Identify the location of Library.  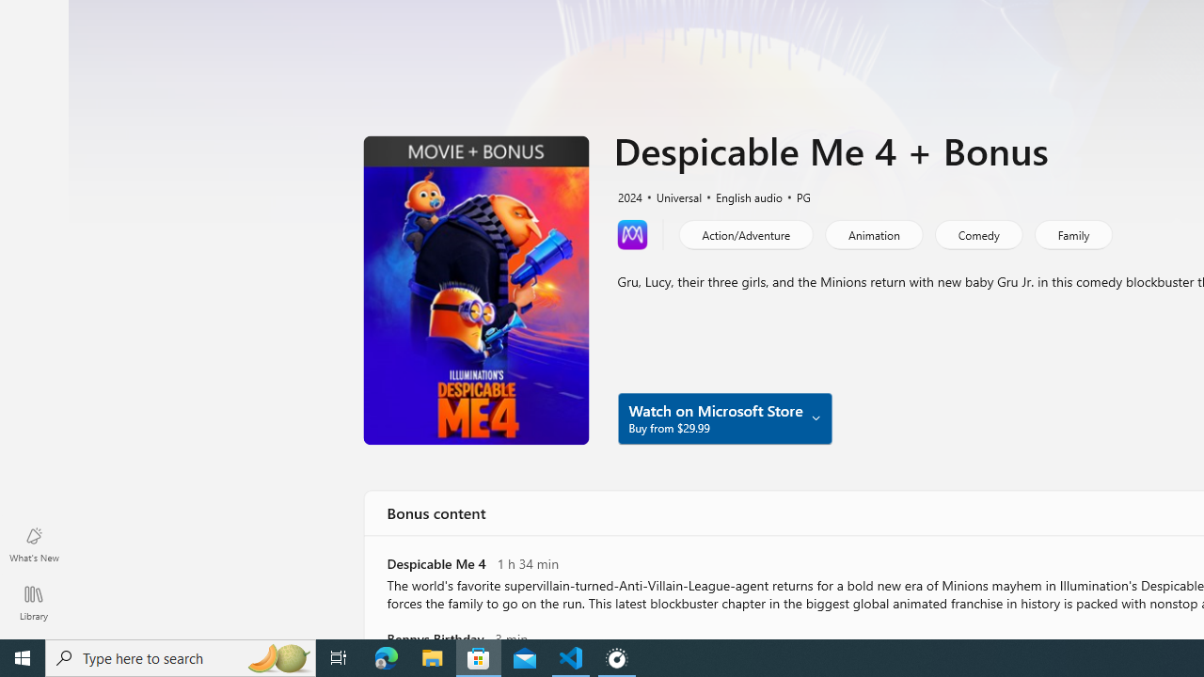
(34, 602).